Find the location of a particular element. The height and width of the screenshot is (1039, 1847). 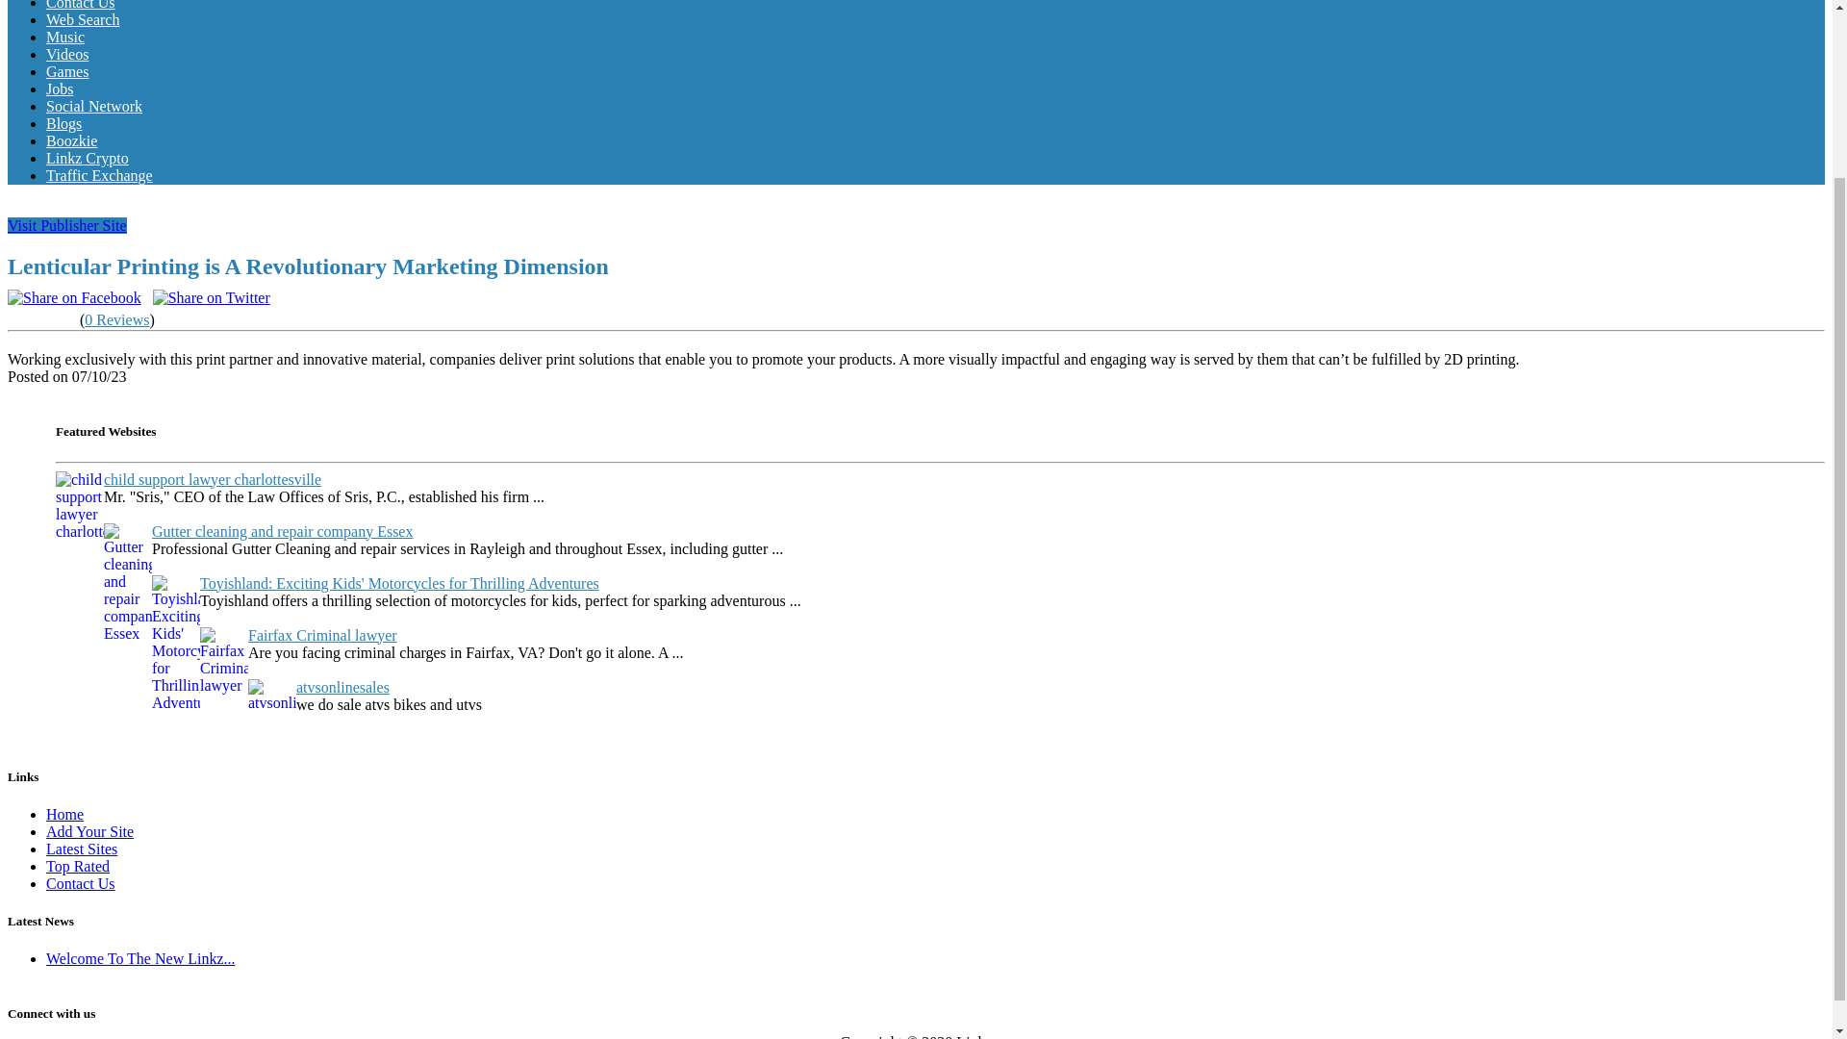

Top Rated is located at coordinates (77, 866).